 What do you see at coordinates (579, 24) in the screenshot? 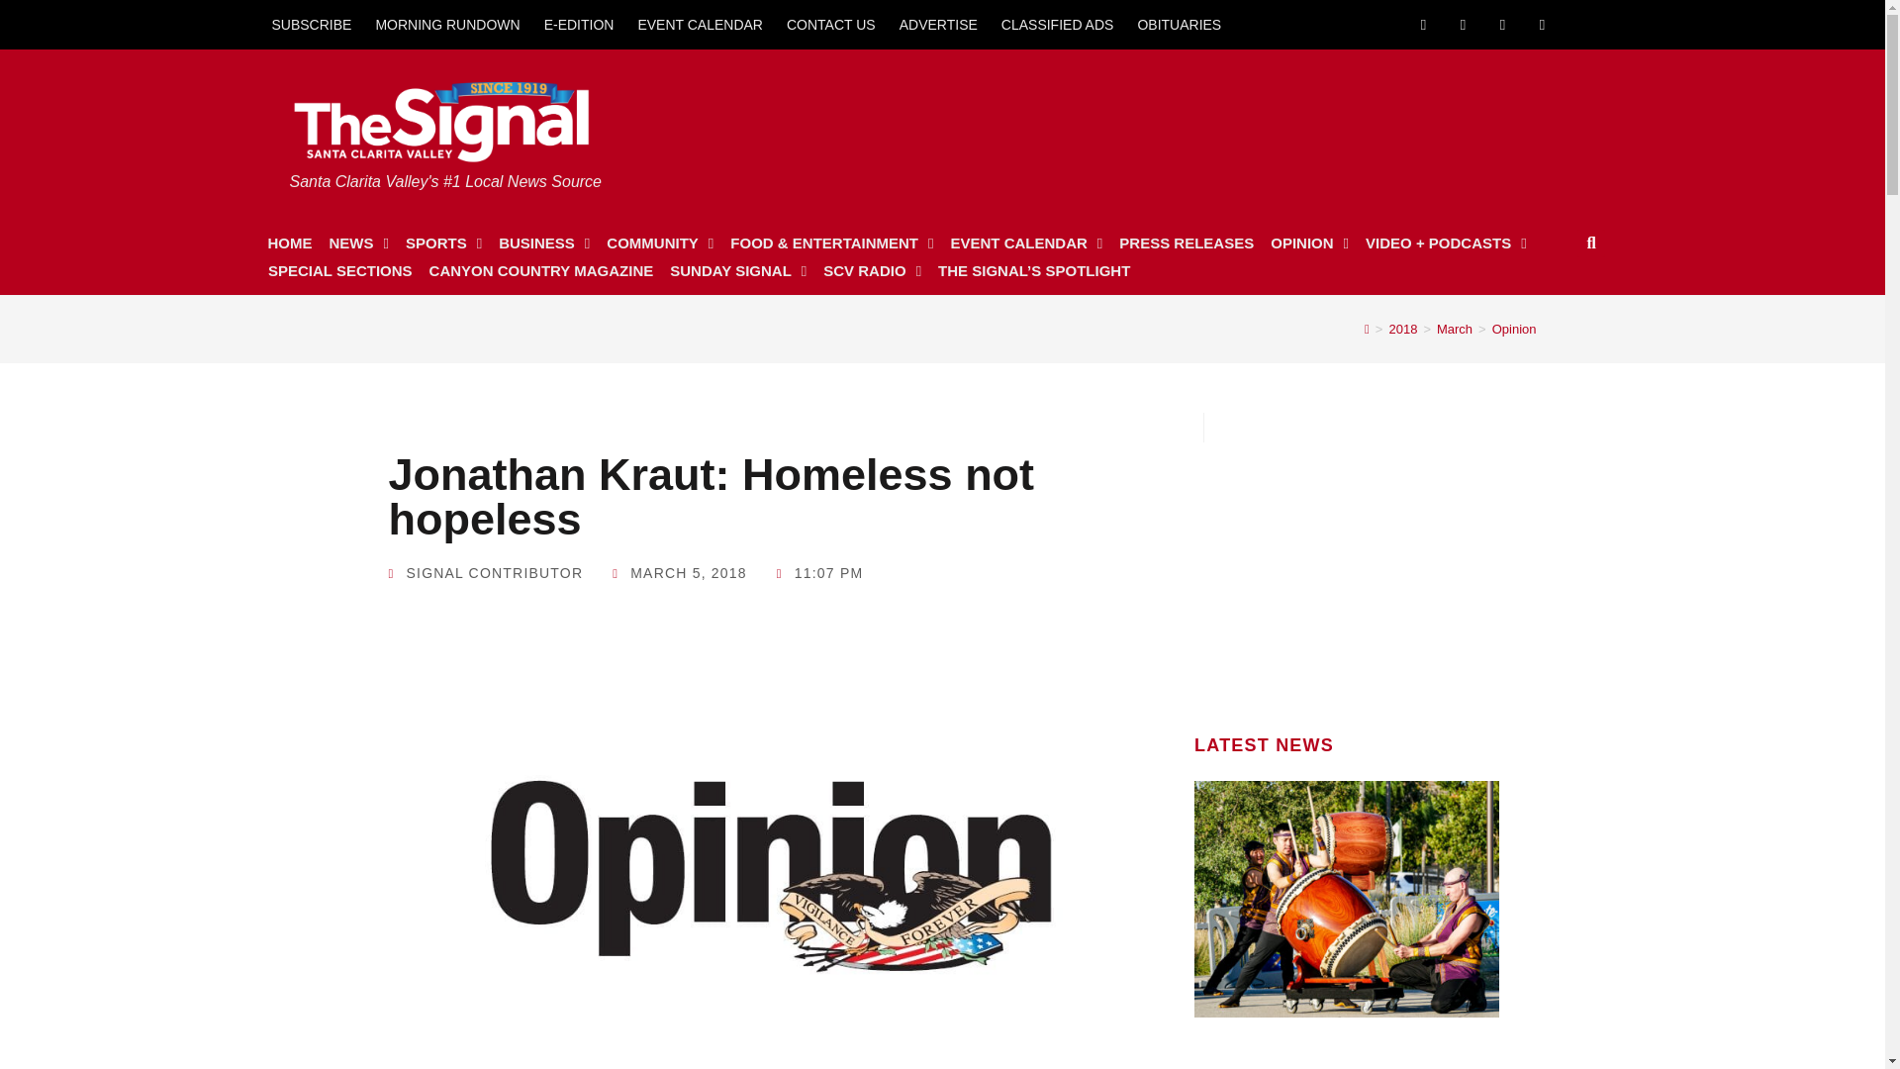
I see `E-EDITION` at bounding box center [579, 24].